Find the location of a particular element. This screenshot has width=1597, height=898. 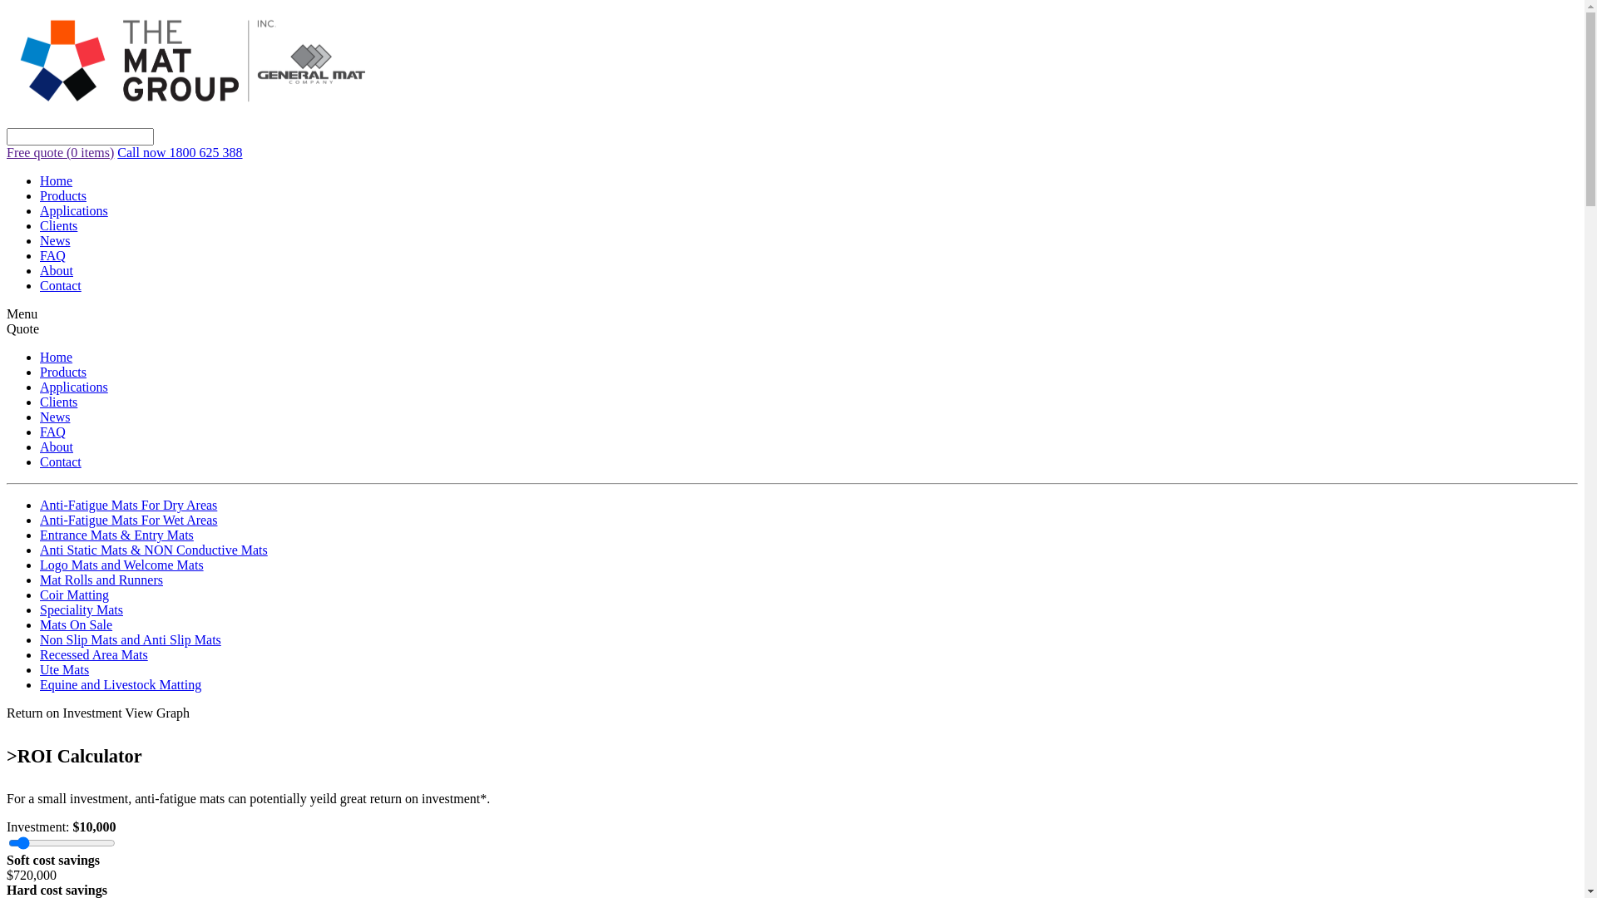

Ute Mats is located at coordinates (65, 670).